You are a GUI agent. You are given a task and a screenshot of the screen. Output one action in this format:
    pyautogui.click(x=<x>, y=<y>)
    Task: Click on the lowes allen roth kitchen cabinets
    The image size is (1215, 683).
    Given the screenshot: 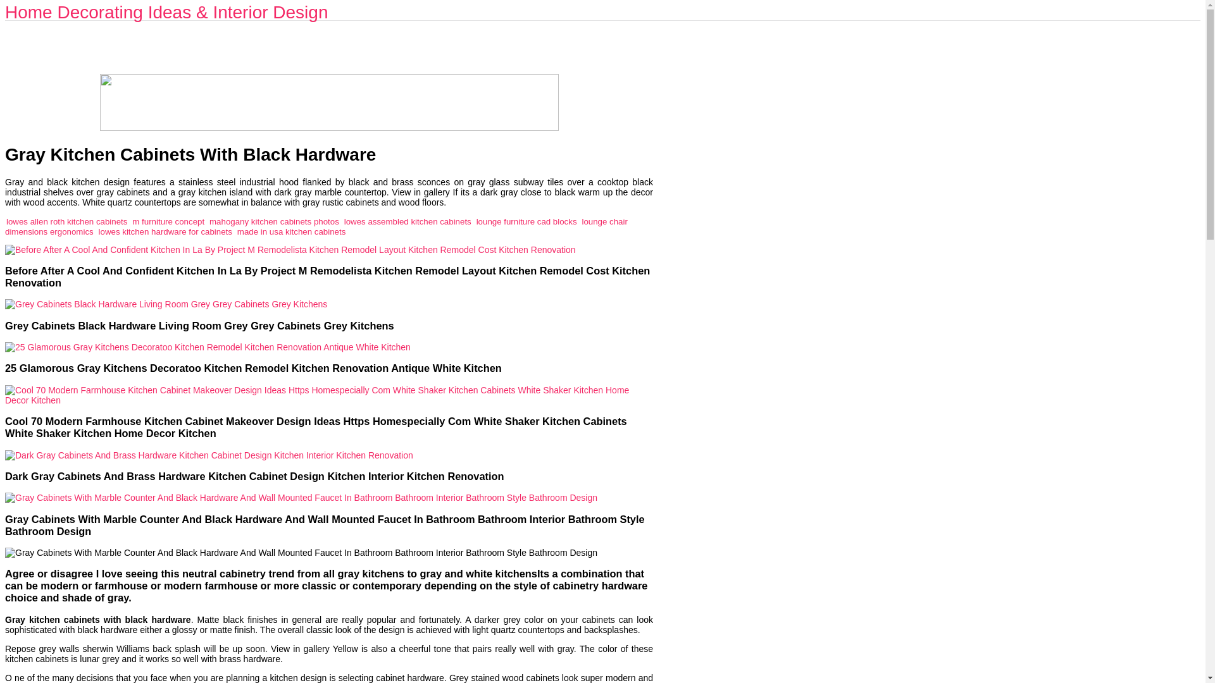 What is the action you would take?
    pyautogui.click(x=66, y=221)
    